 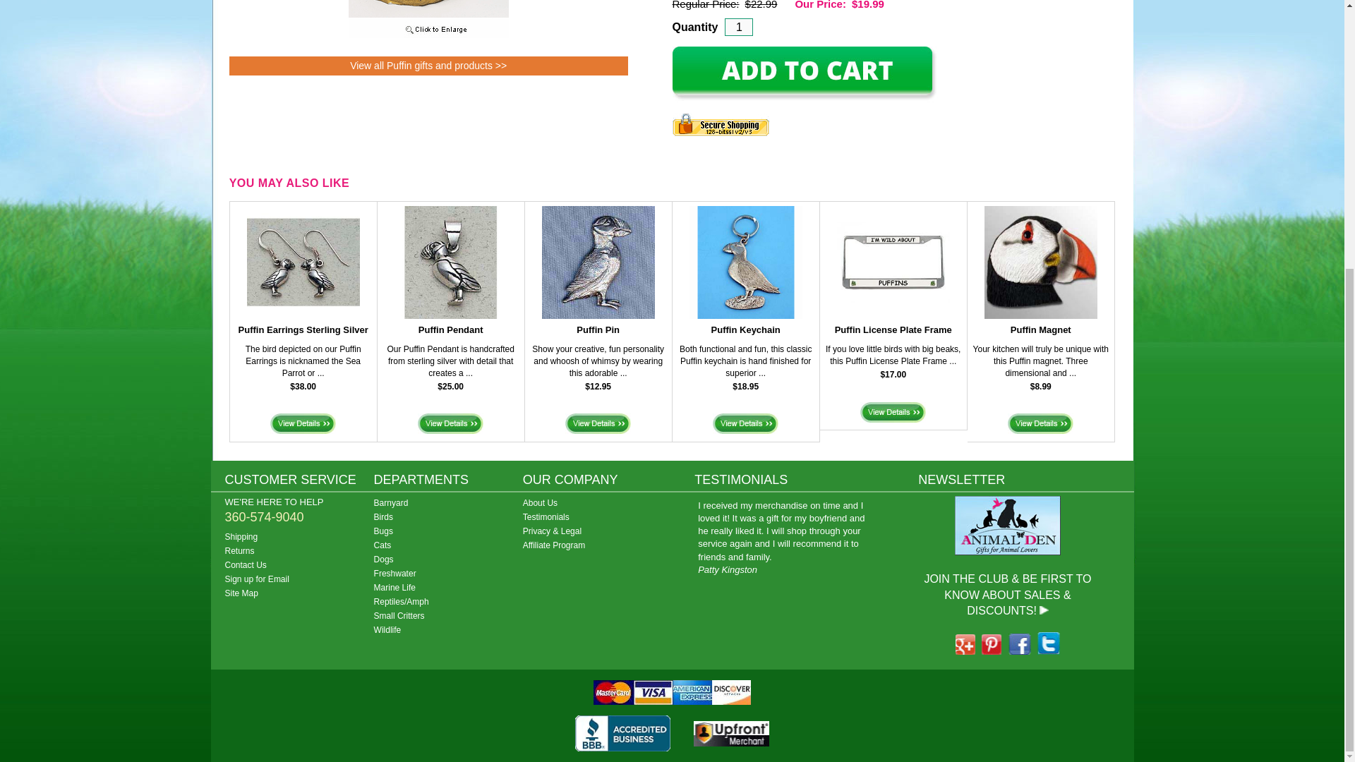 What do you see at coordinates (893, 412) in the screenshot?
I see `View Details of Puffin License Plate Frame` at bounding box center [893, 412].